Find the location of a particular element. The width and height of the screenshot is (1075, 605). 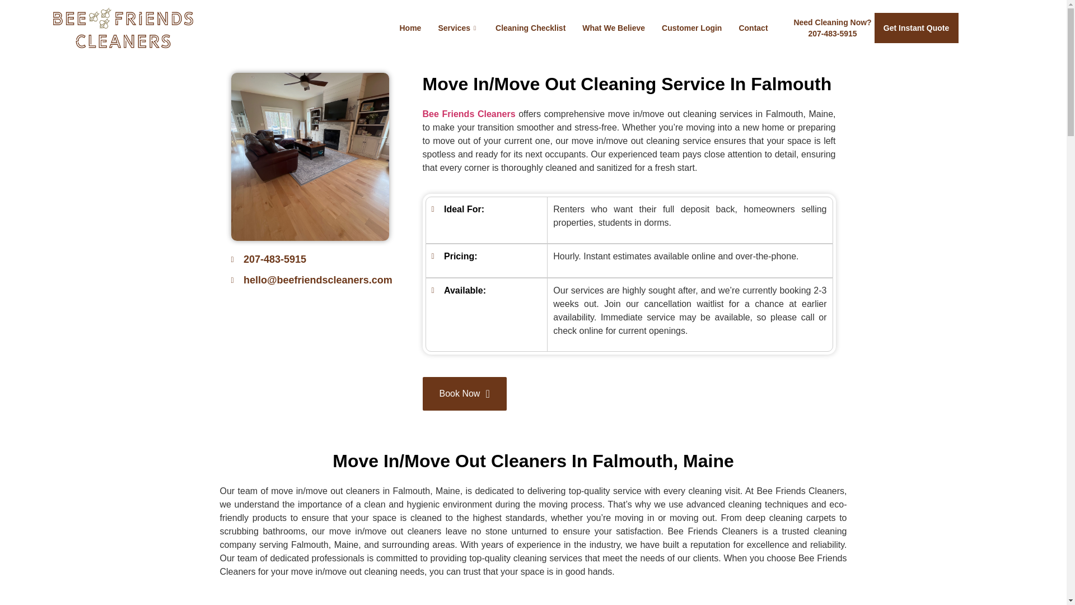

Contact is located at coordinates (691, 28).